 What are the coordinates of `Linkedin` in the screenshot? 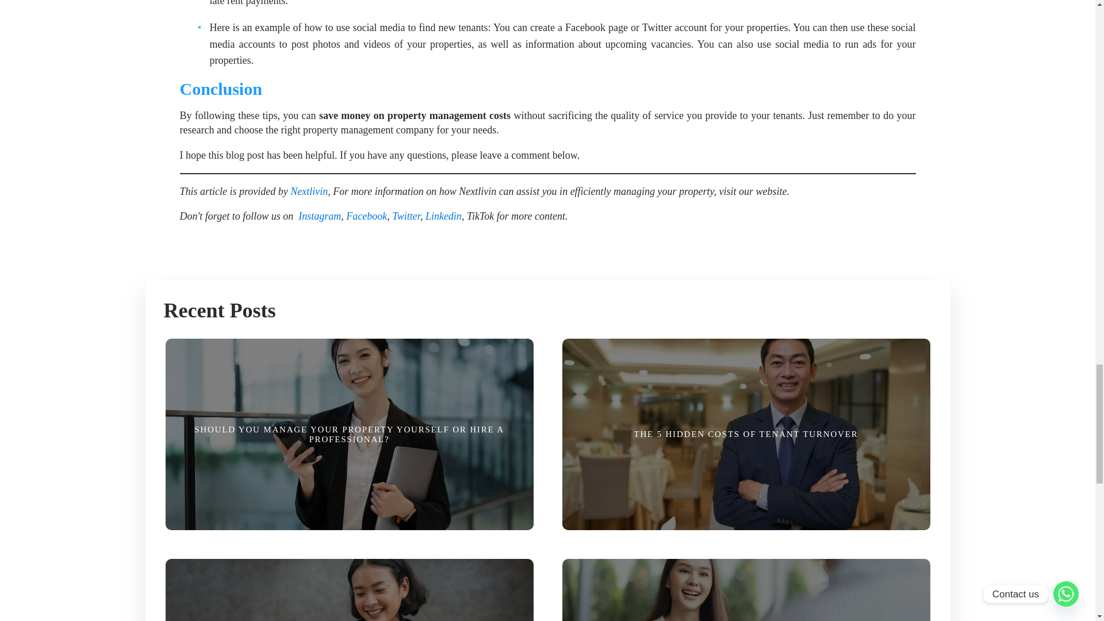 It's located at (443, 216).